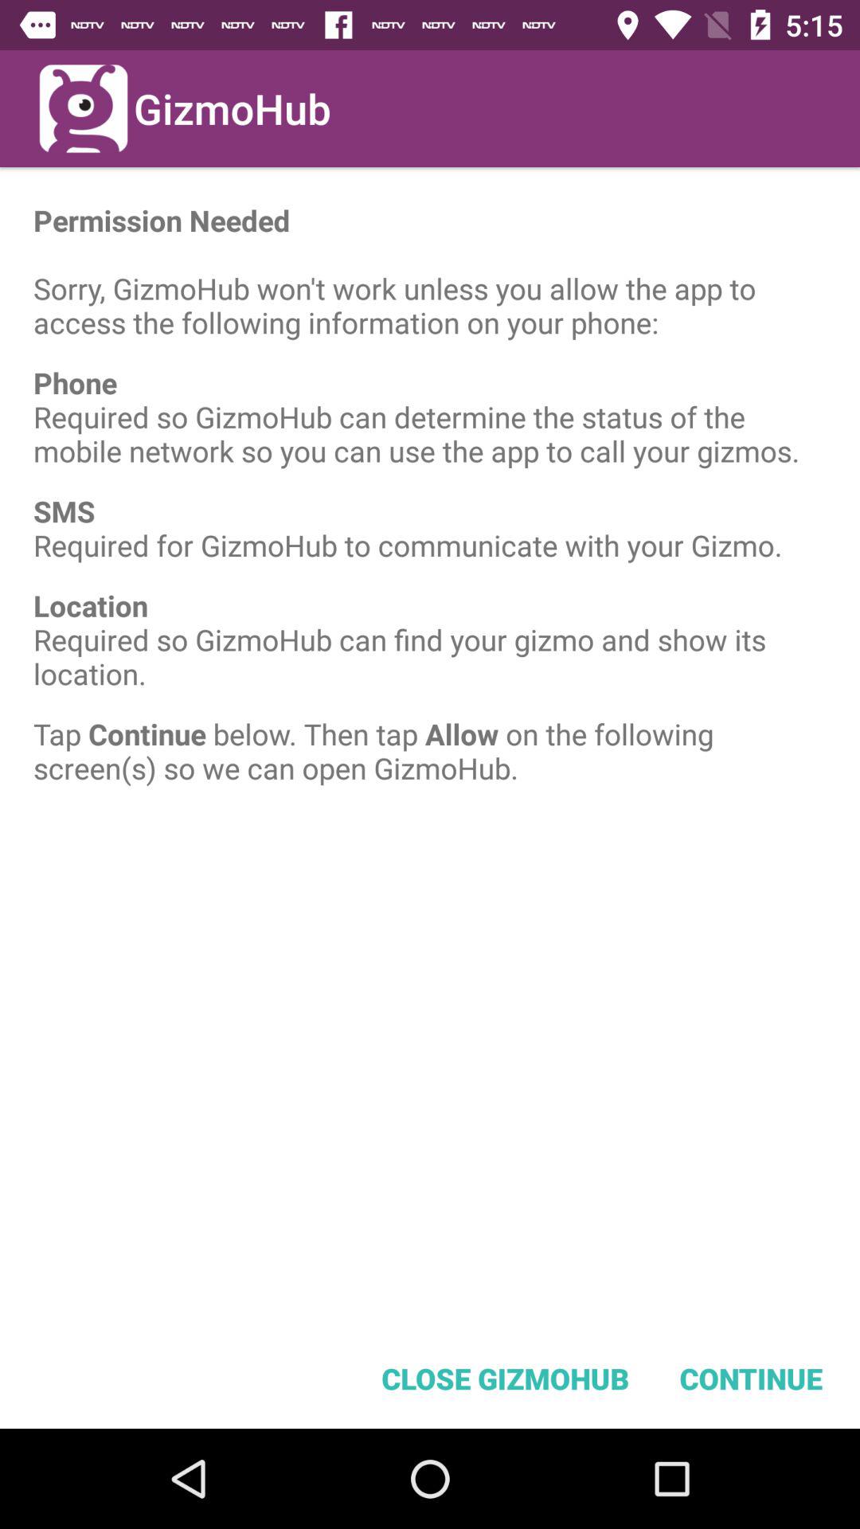 This screenshot has height=1529, width=860. What do you see at coordinates (505, 1378) in the screenshot?
I see `select item next to the continue item` at bounding box center [505, 1378].